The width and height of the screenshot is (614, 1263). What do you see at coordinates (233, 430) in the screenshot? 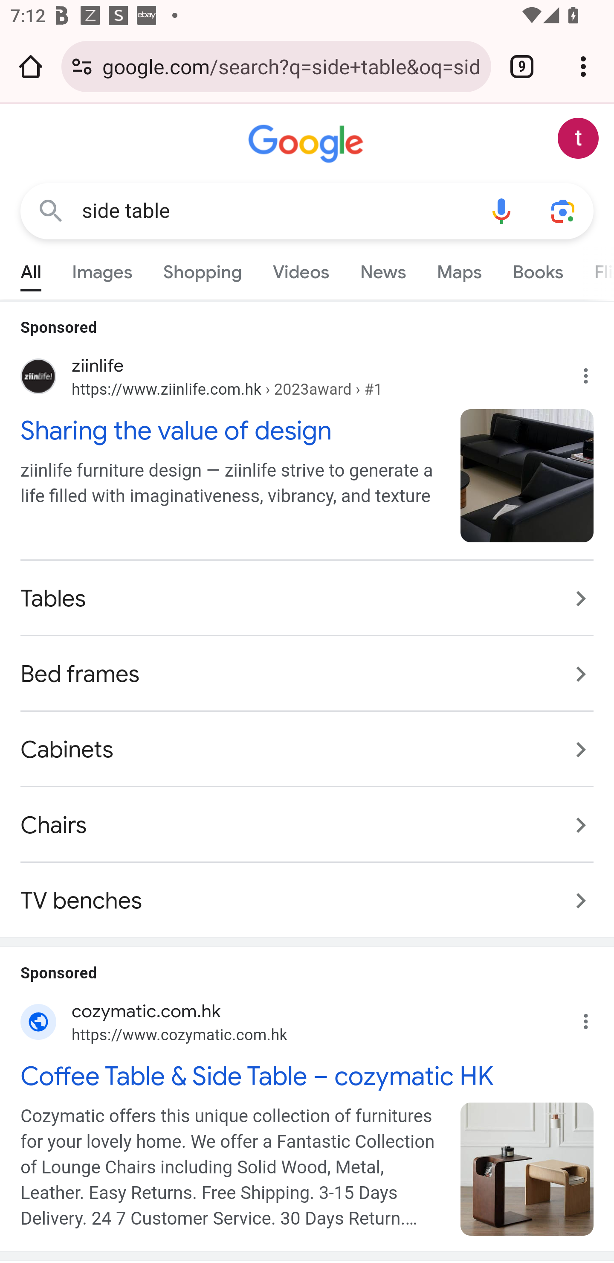
I see `Sharing the value of design` at bounding box center [233, 430].